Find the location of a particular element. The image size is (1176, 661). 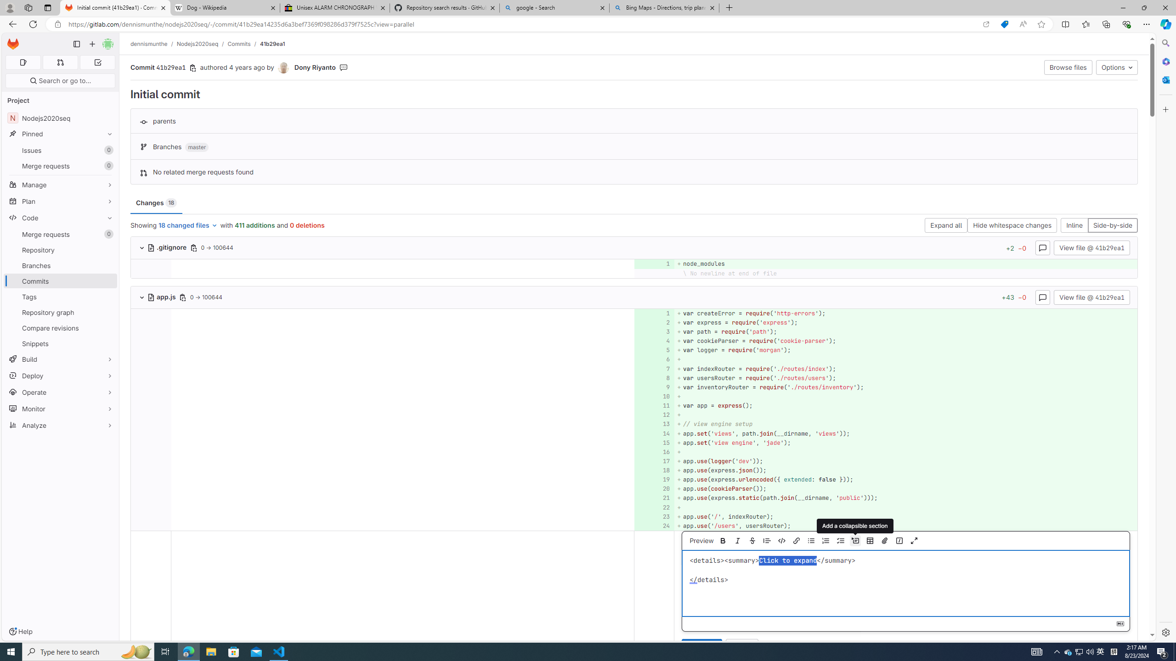

Class: s12 is located at coordinates (652, 525).